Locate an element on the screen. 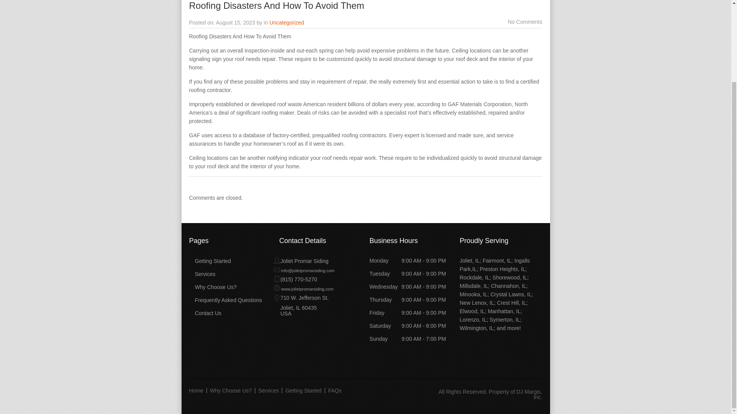  Uncategorized is located at coordinates (286, 22).